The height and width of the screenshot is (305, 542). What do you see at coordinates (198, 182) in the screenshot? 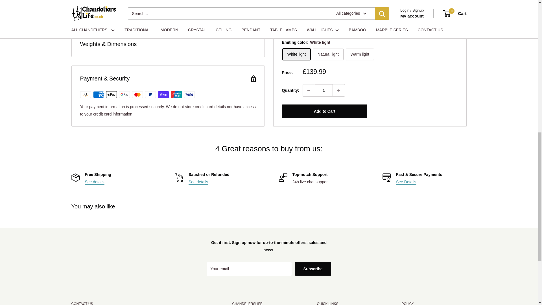
I see `Refund Policy` at bounding box center [198, 182].